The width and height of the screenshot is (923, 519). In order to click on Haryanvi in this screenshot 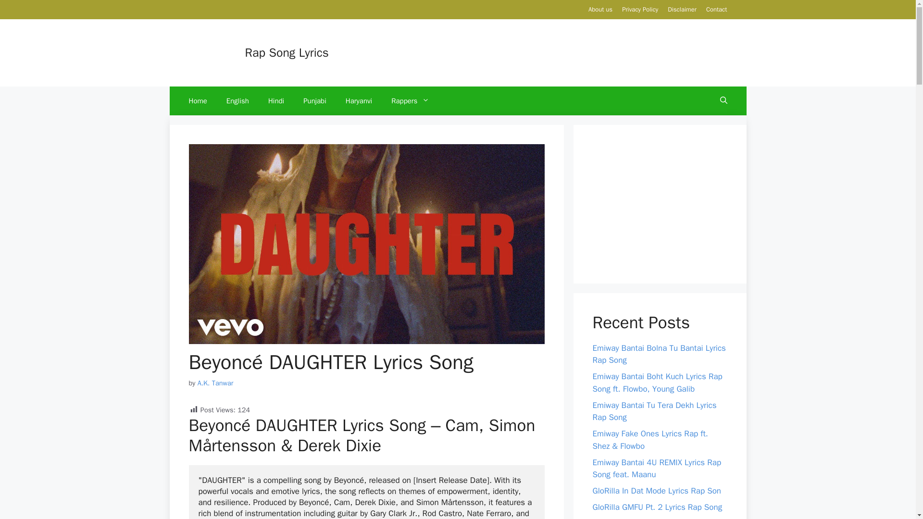, I will do `click(359, 101)`.